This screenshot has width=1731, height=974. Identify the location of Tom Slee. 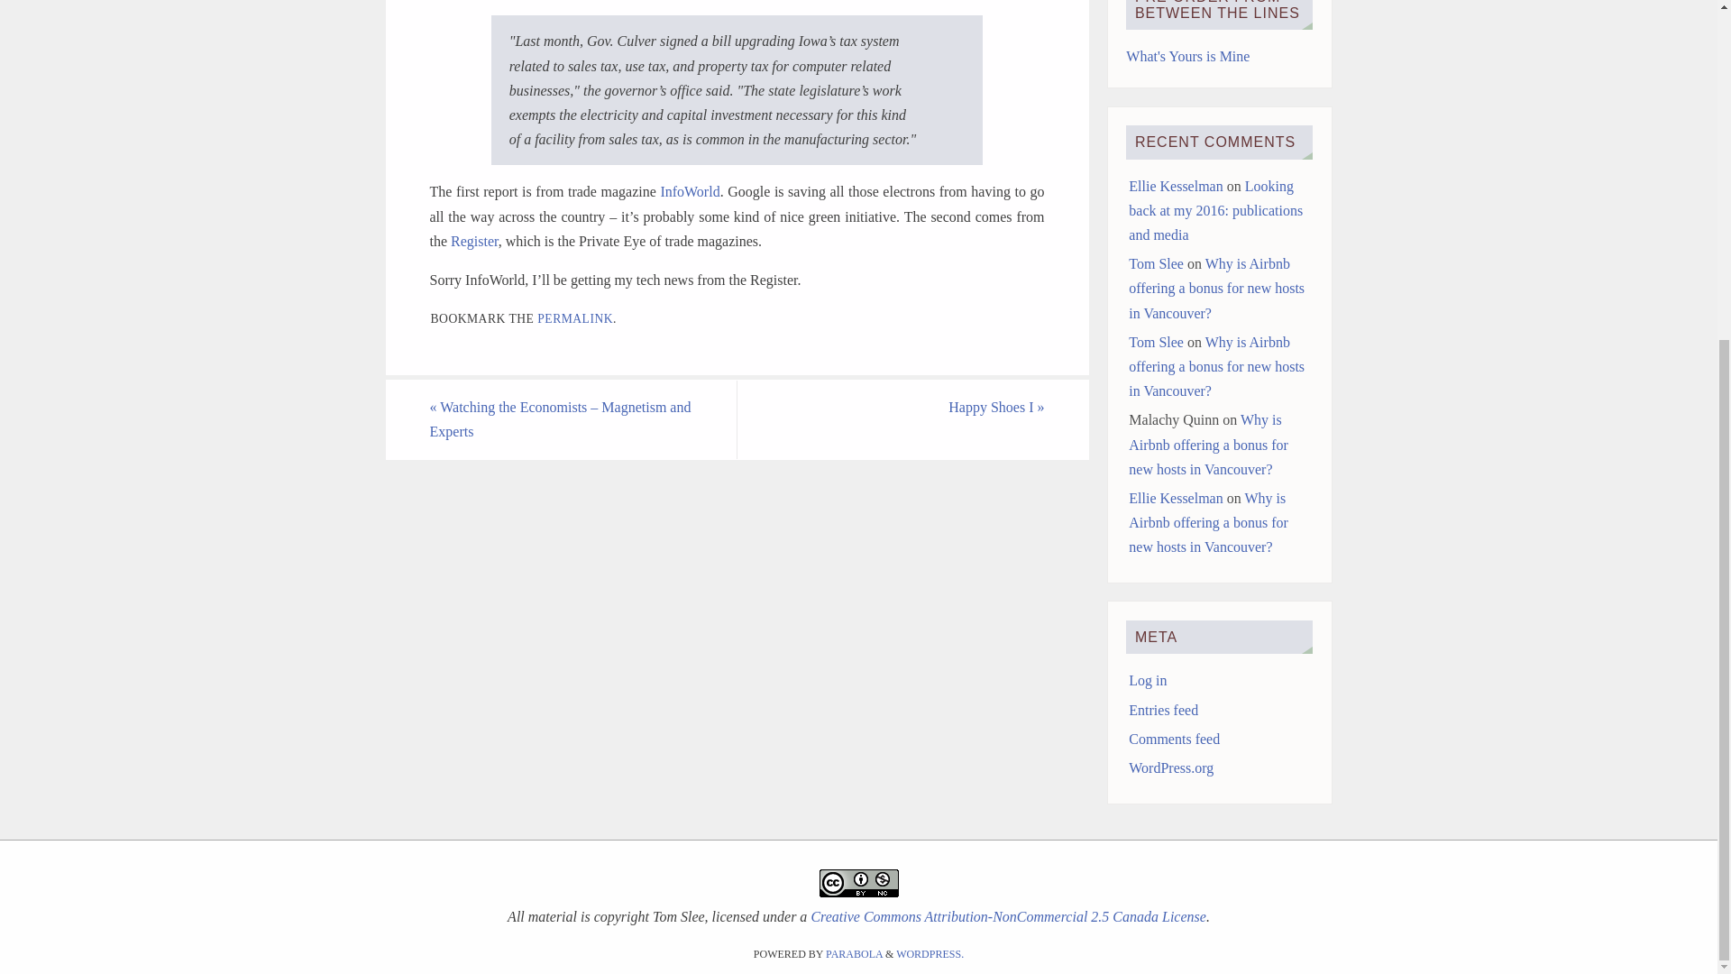
(1156, 342).